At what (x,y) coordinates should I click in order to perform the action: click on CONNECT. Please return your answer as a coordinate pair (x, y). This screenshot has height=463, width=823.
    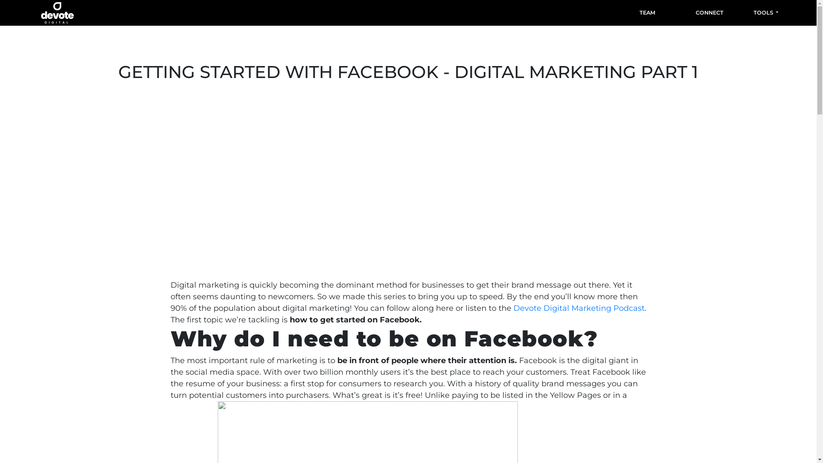
    Looking at the image, I should click on (710, 13).